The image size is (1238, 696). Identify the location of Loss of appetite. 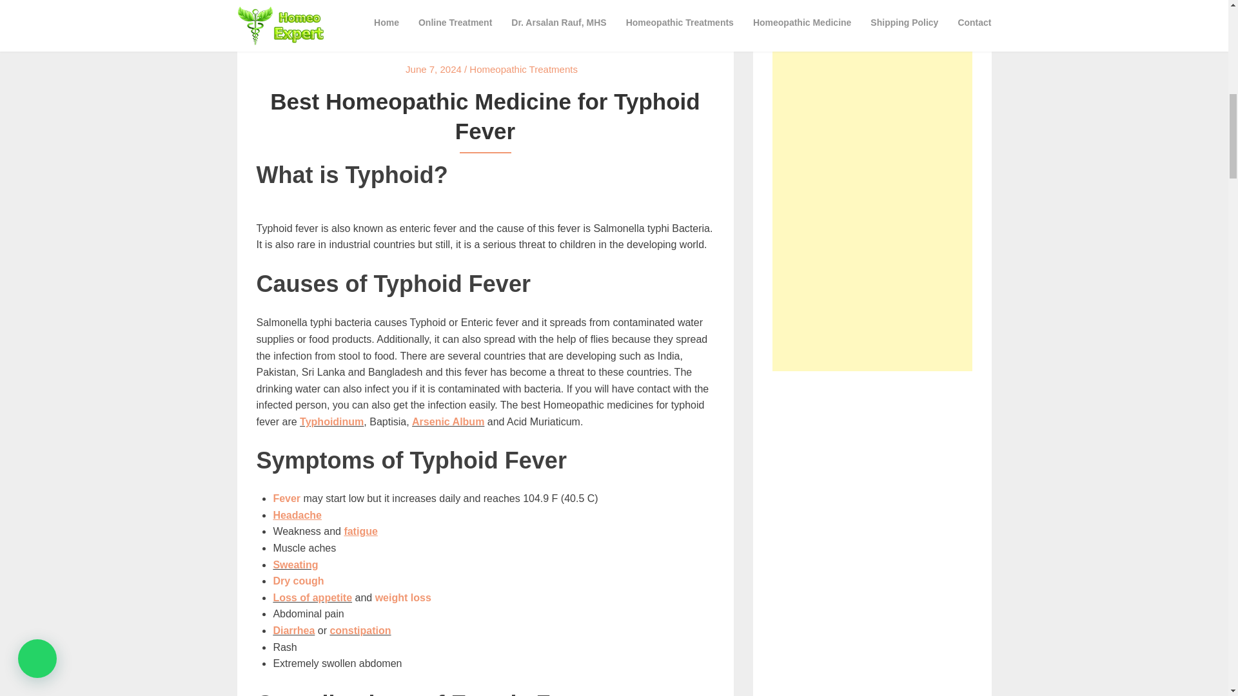
(312, 598).